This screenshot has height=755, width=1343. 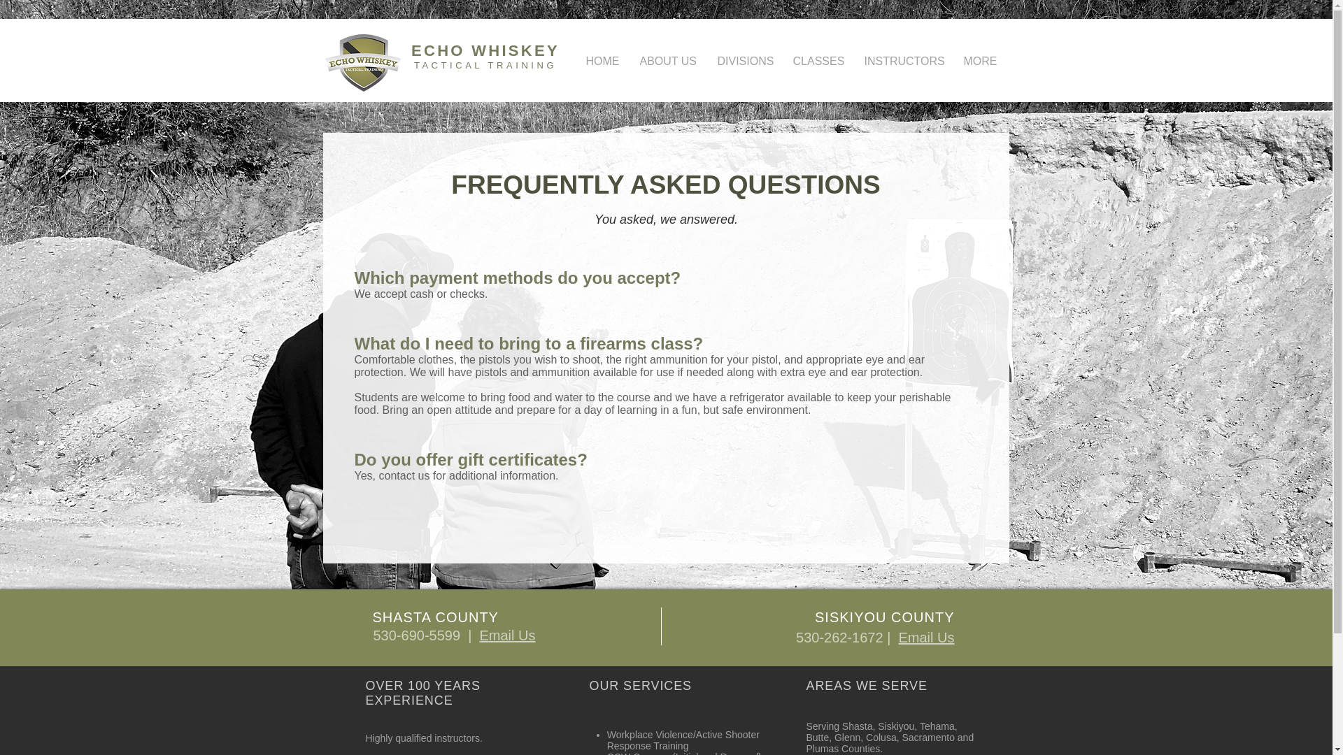 I want to click on DIVISIONS, so click(x=744, y=61).